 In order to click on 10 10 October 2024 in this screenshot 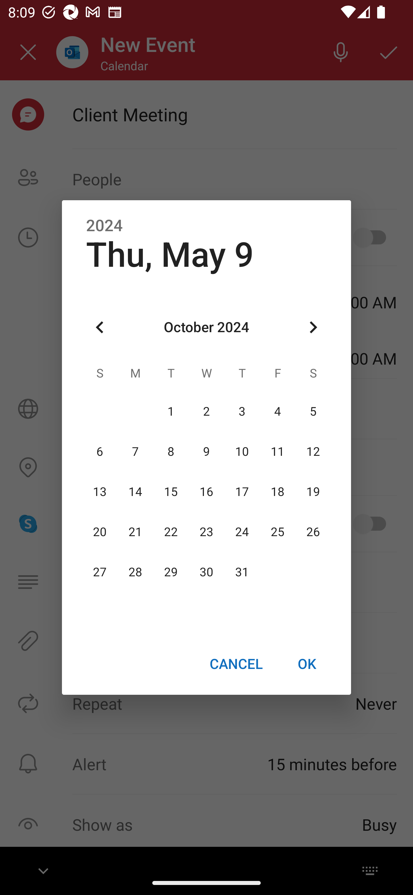, I will do `click(242, 452)`.